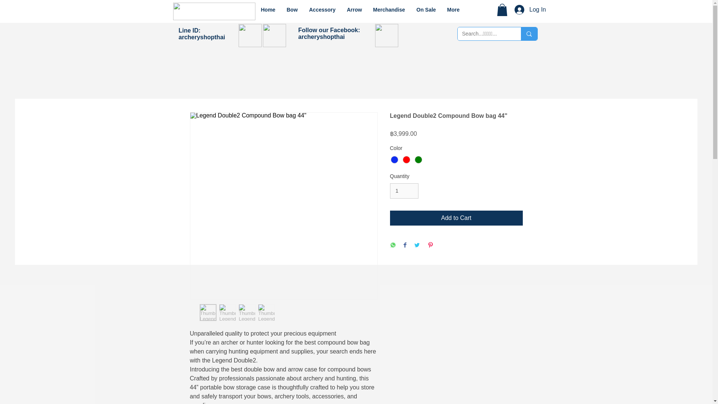 The height and width of the screenshot is (404, 718). Describe the element at coordinates (322, 10) in the screenshot. I see `Accessory` at that location.